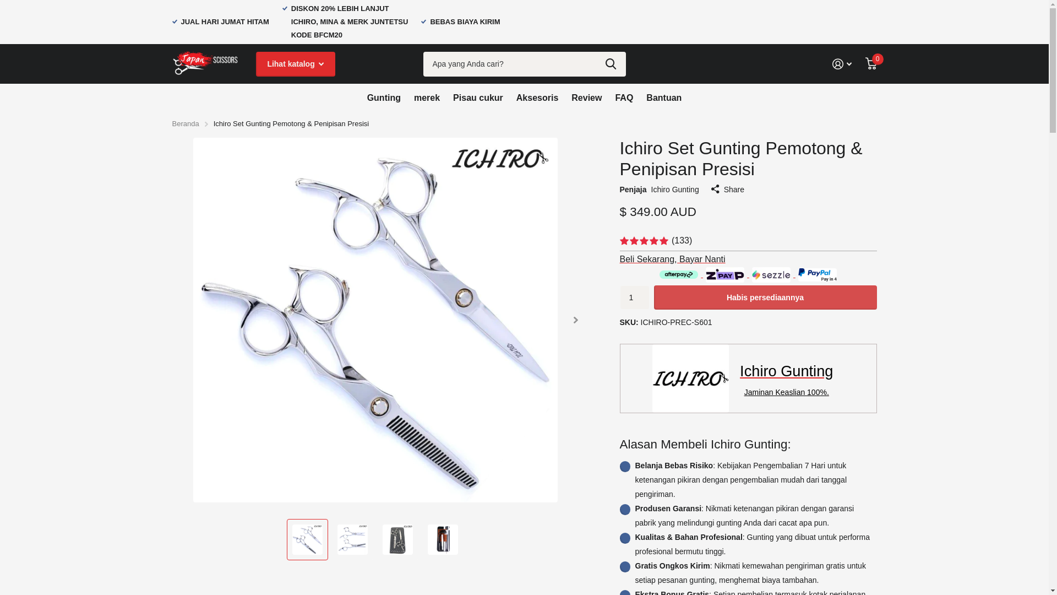 Image resolution: width=1057 pixels, height=595 pixels. I want to click on  (133), so click(749, 241).